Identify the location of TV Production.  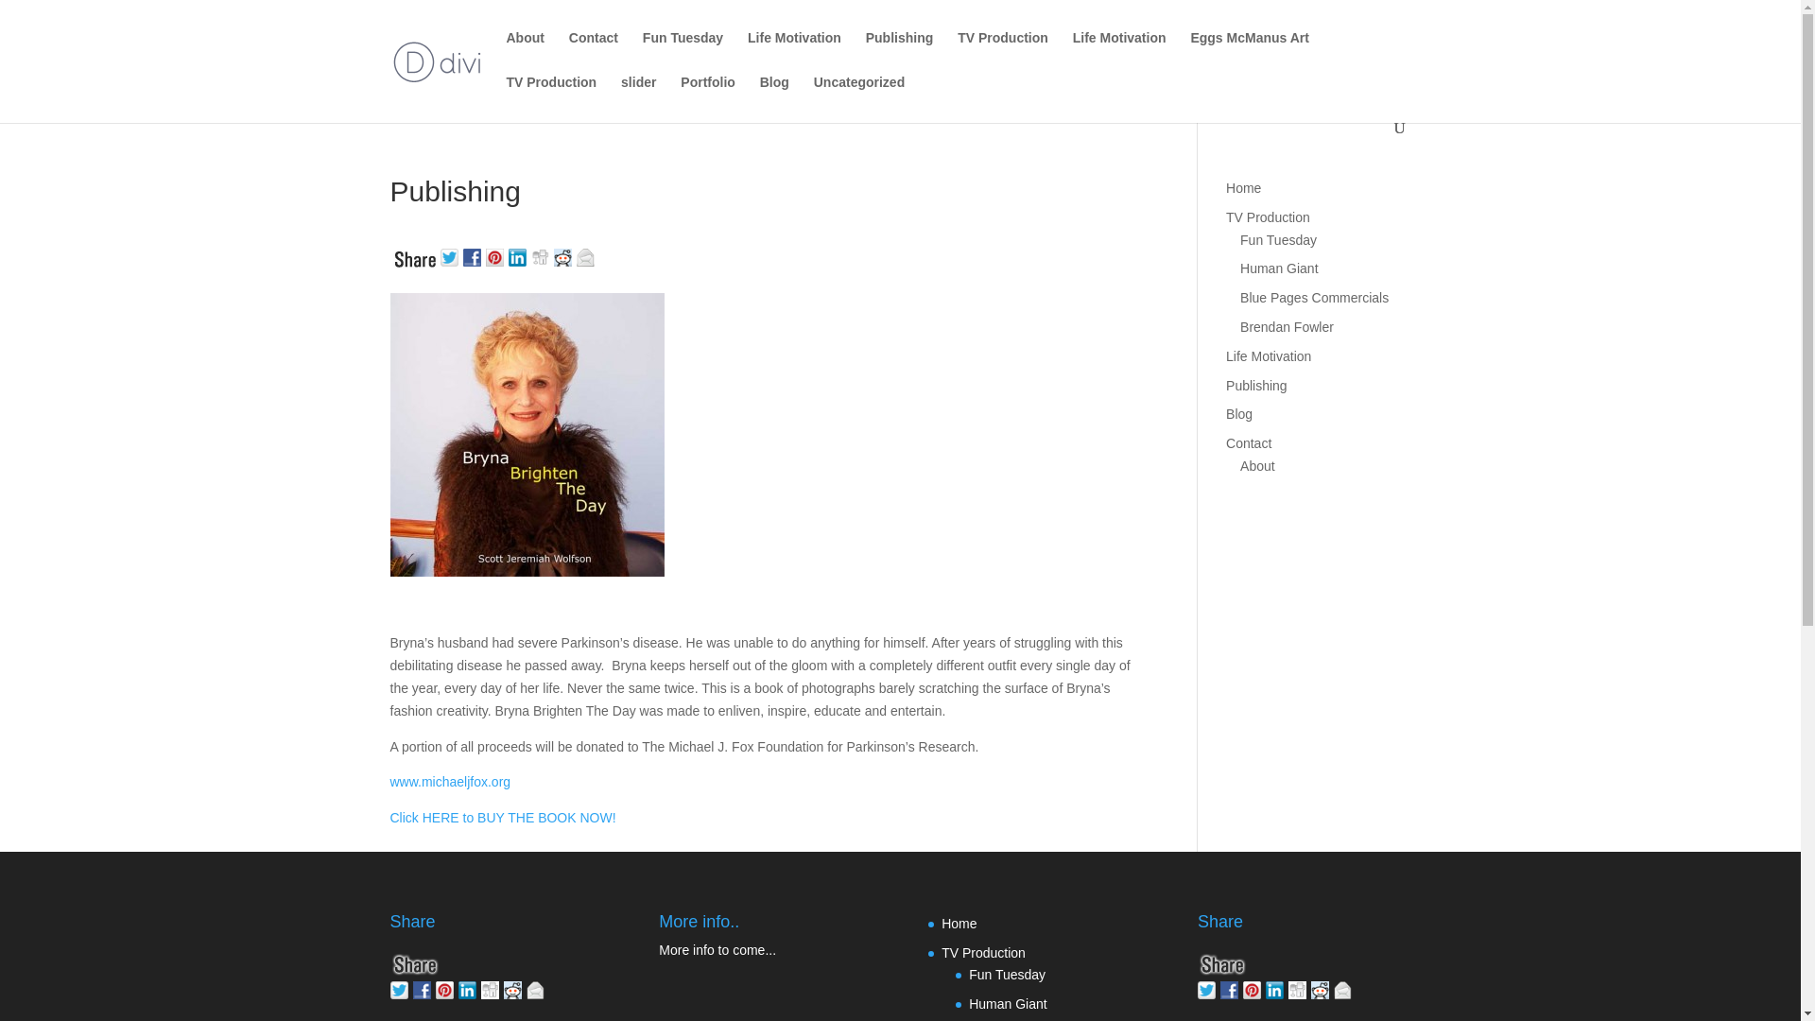
(1269, 217).